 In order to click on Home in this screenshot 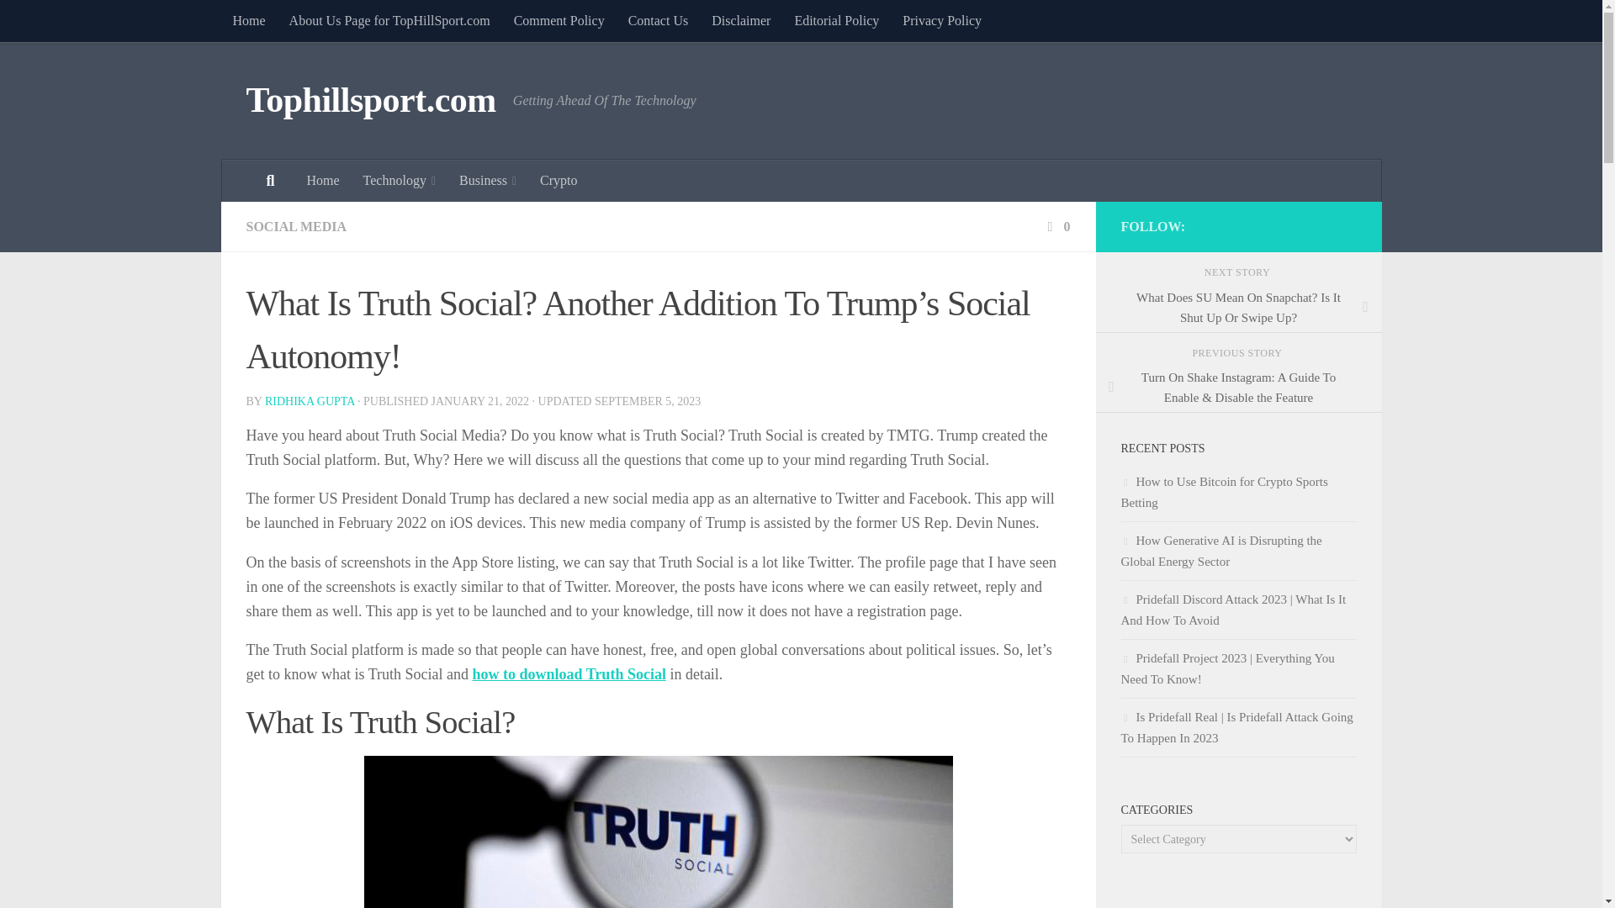, I will do `click(247, 20)`.